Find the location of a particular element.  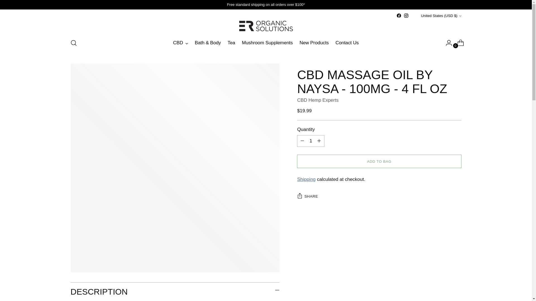

New Products is located at coordinates (314, 43).